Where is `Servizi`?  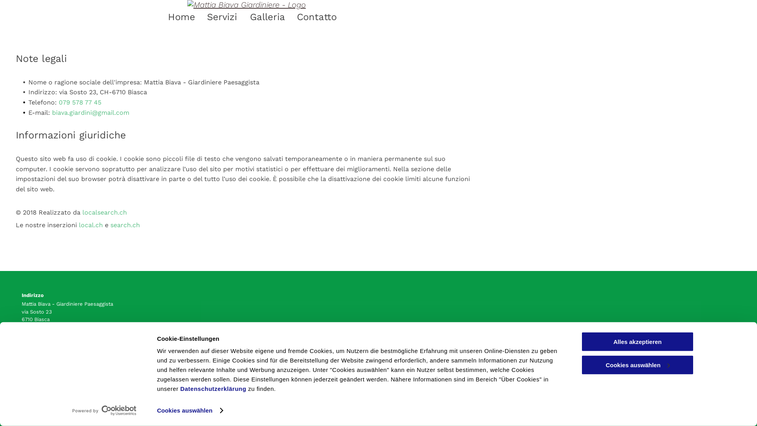
Servizi is located at coordinates (217, 17).